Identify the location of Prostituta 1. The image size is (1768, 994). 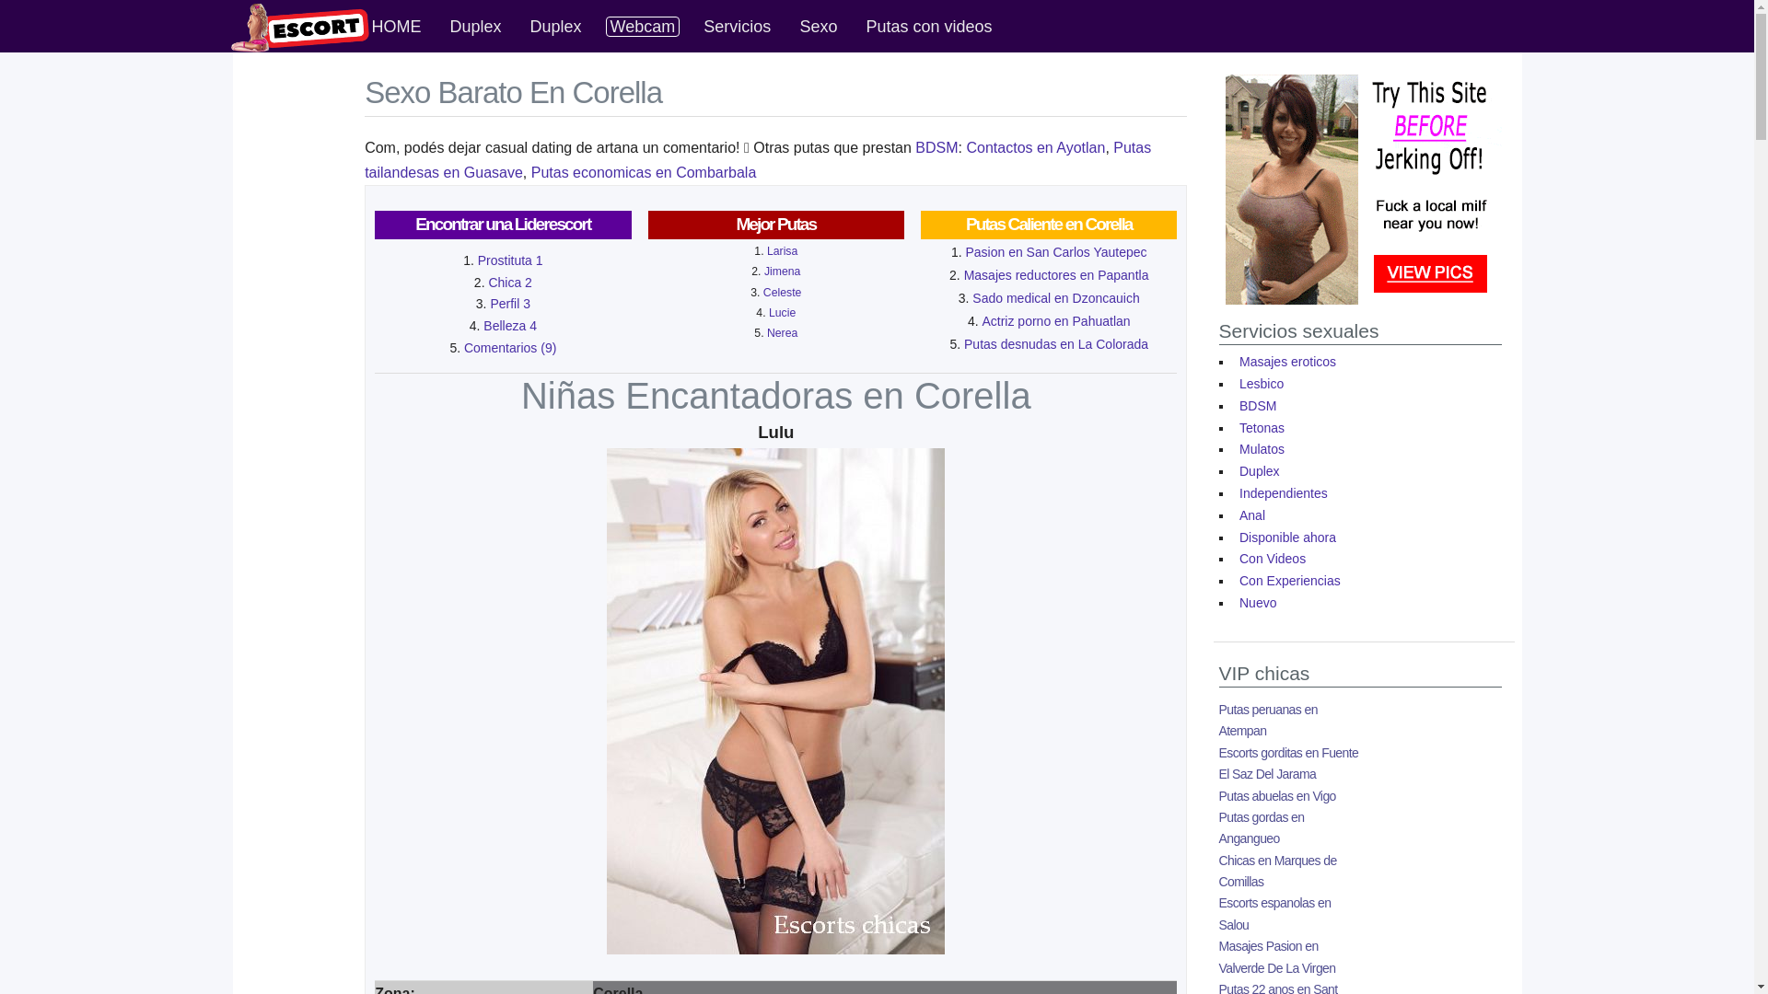
(510, 260).